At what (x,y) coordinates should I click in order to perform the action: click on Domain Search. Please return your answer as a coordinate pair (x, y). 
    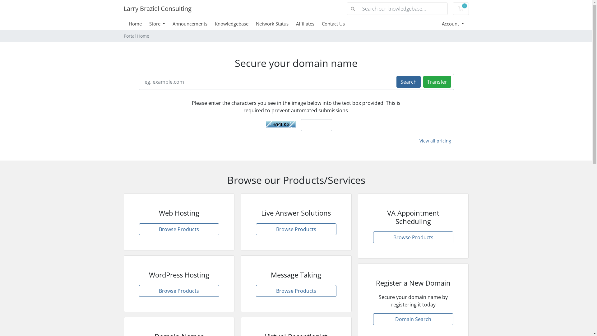
    Looking at the image, I should click on (414, 319).